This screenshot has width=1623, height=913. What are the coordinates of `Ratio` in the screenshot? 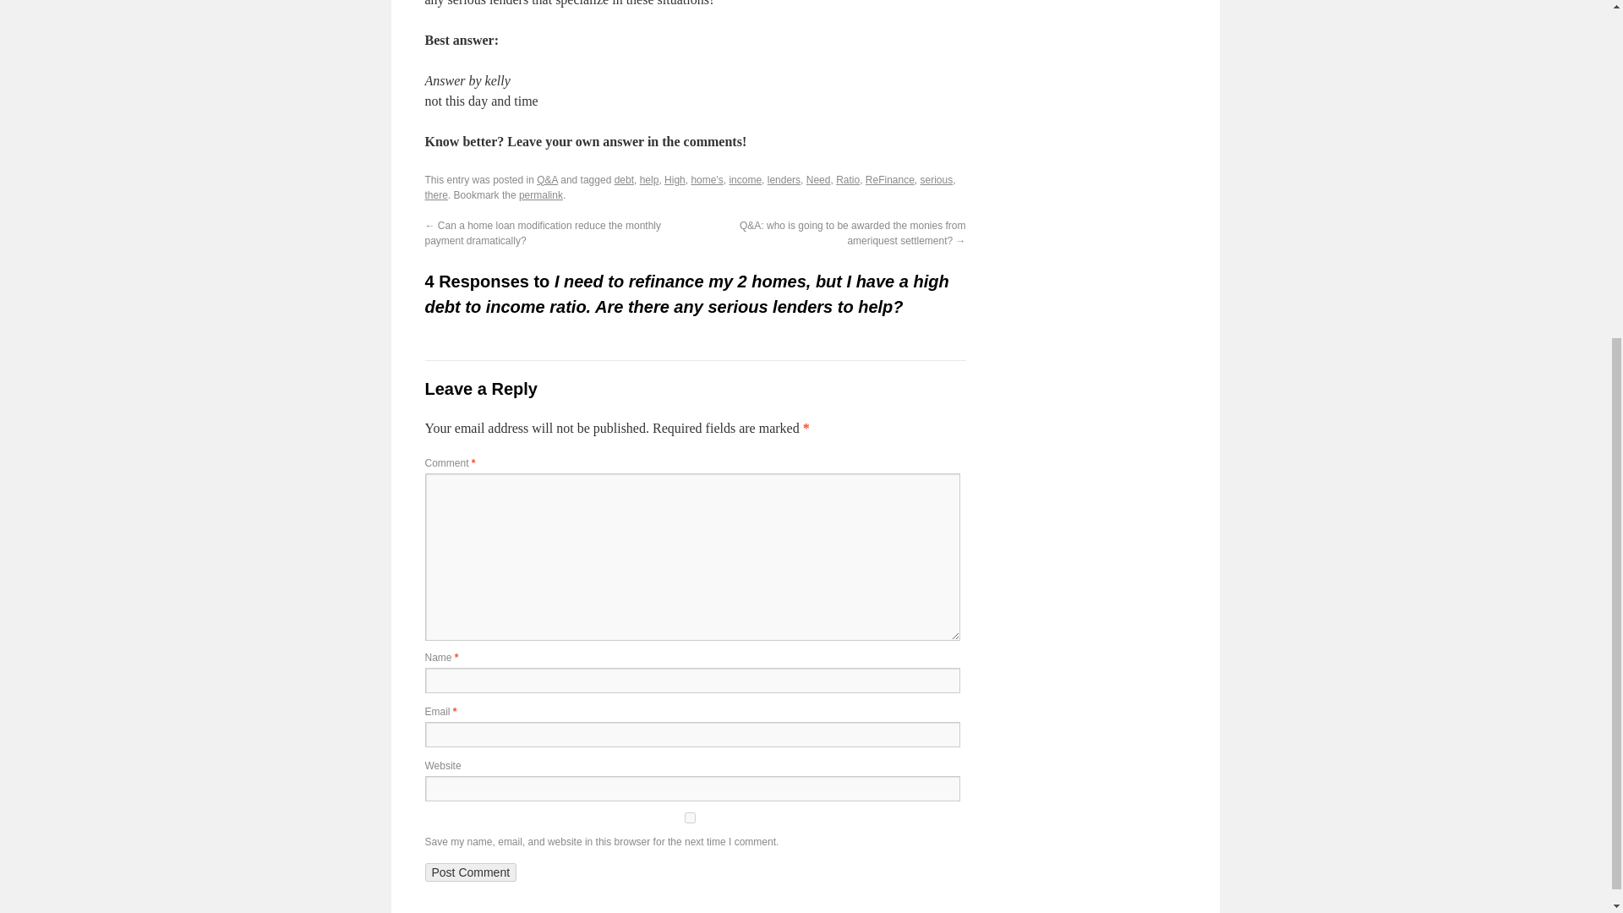 It's located at (847, 180).